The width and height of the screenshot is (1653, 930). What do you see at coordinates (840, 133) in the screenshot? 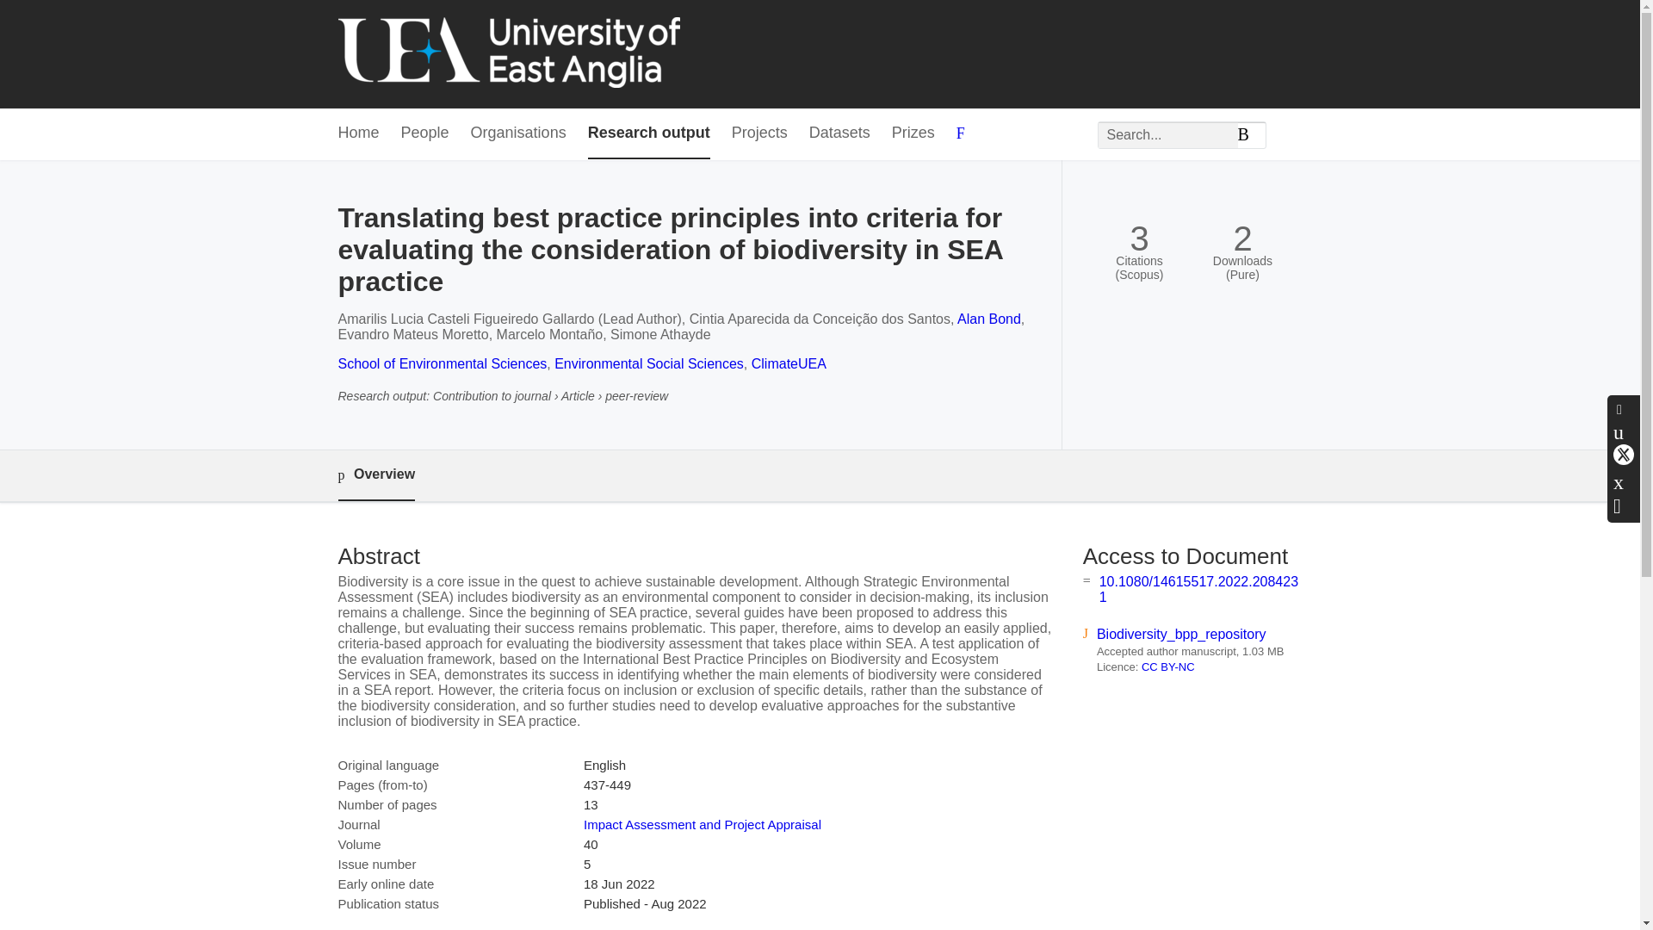
I see `Datasets` at bounding box center [840, 133].